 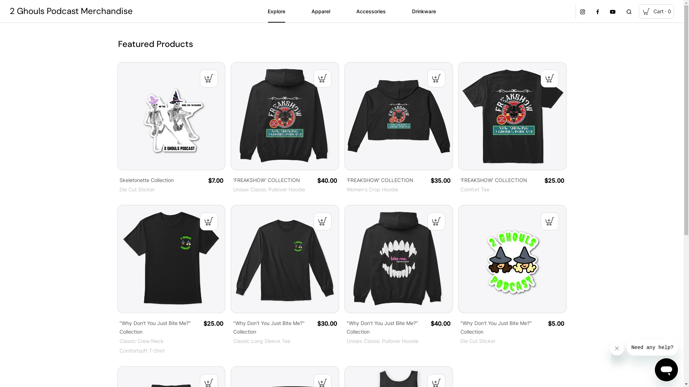 I want to click on Message from company, so click(x=652, y=348).